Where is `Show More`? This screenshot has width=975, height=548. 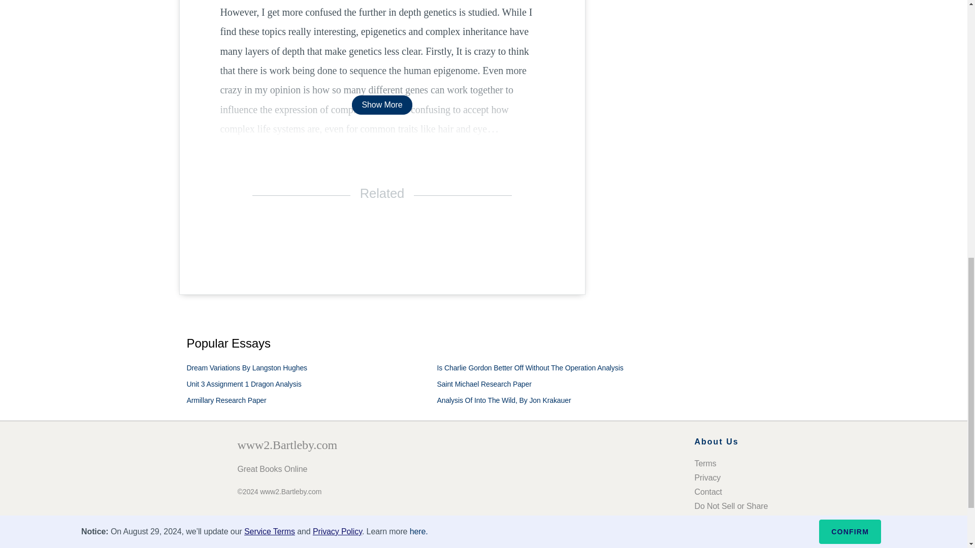
Show More is located at coordinates (382, 105).